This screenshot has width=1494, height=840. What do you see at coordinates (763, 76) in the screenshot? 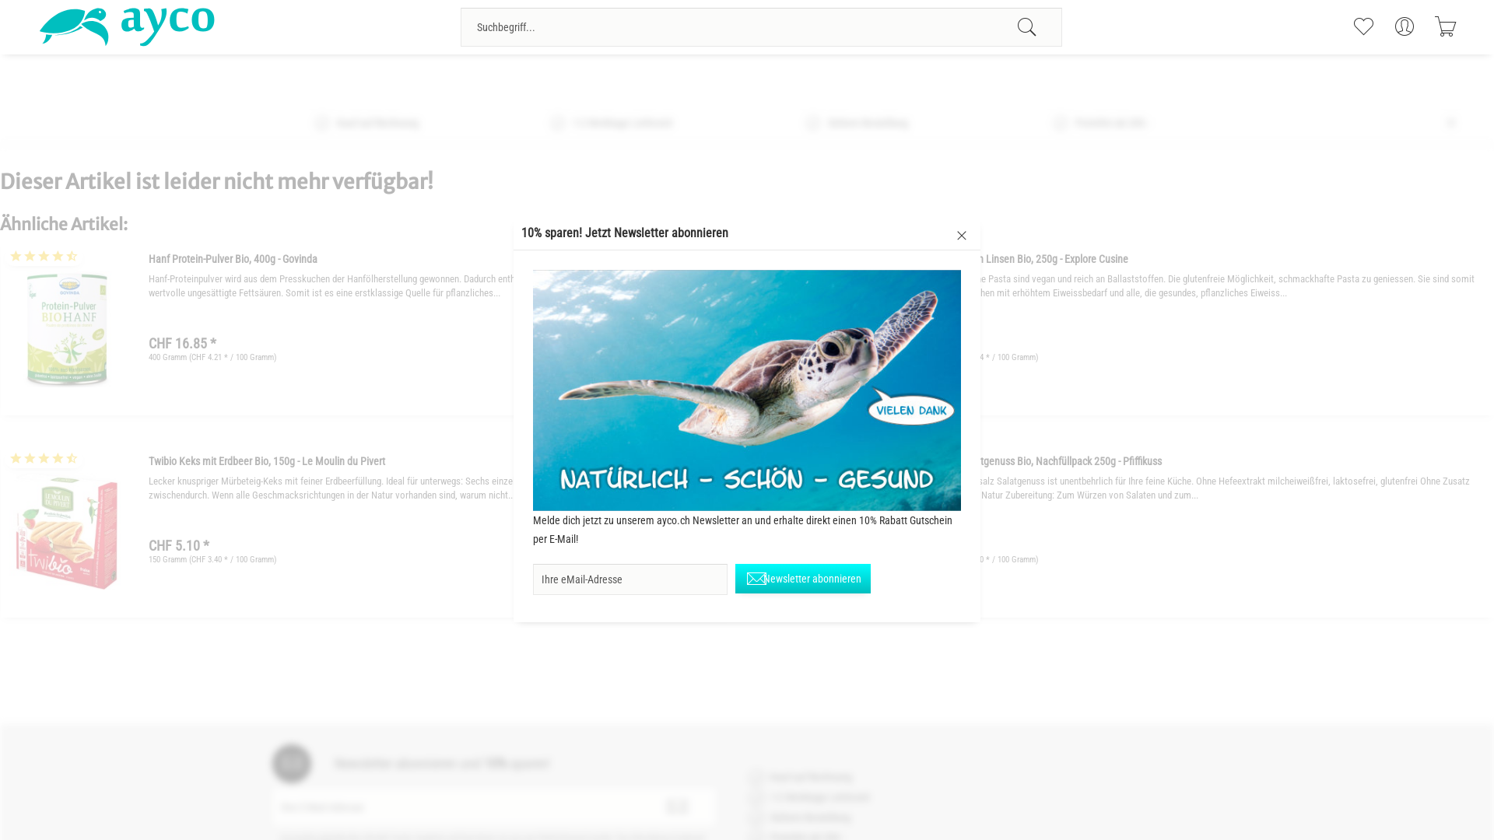
I see `Naturkosmetik` at bounding box center [763, 76].